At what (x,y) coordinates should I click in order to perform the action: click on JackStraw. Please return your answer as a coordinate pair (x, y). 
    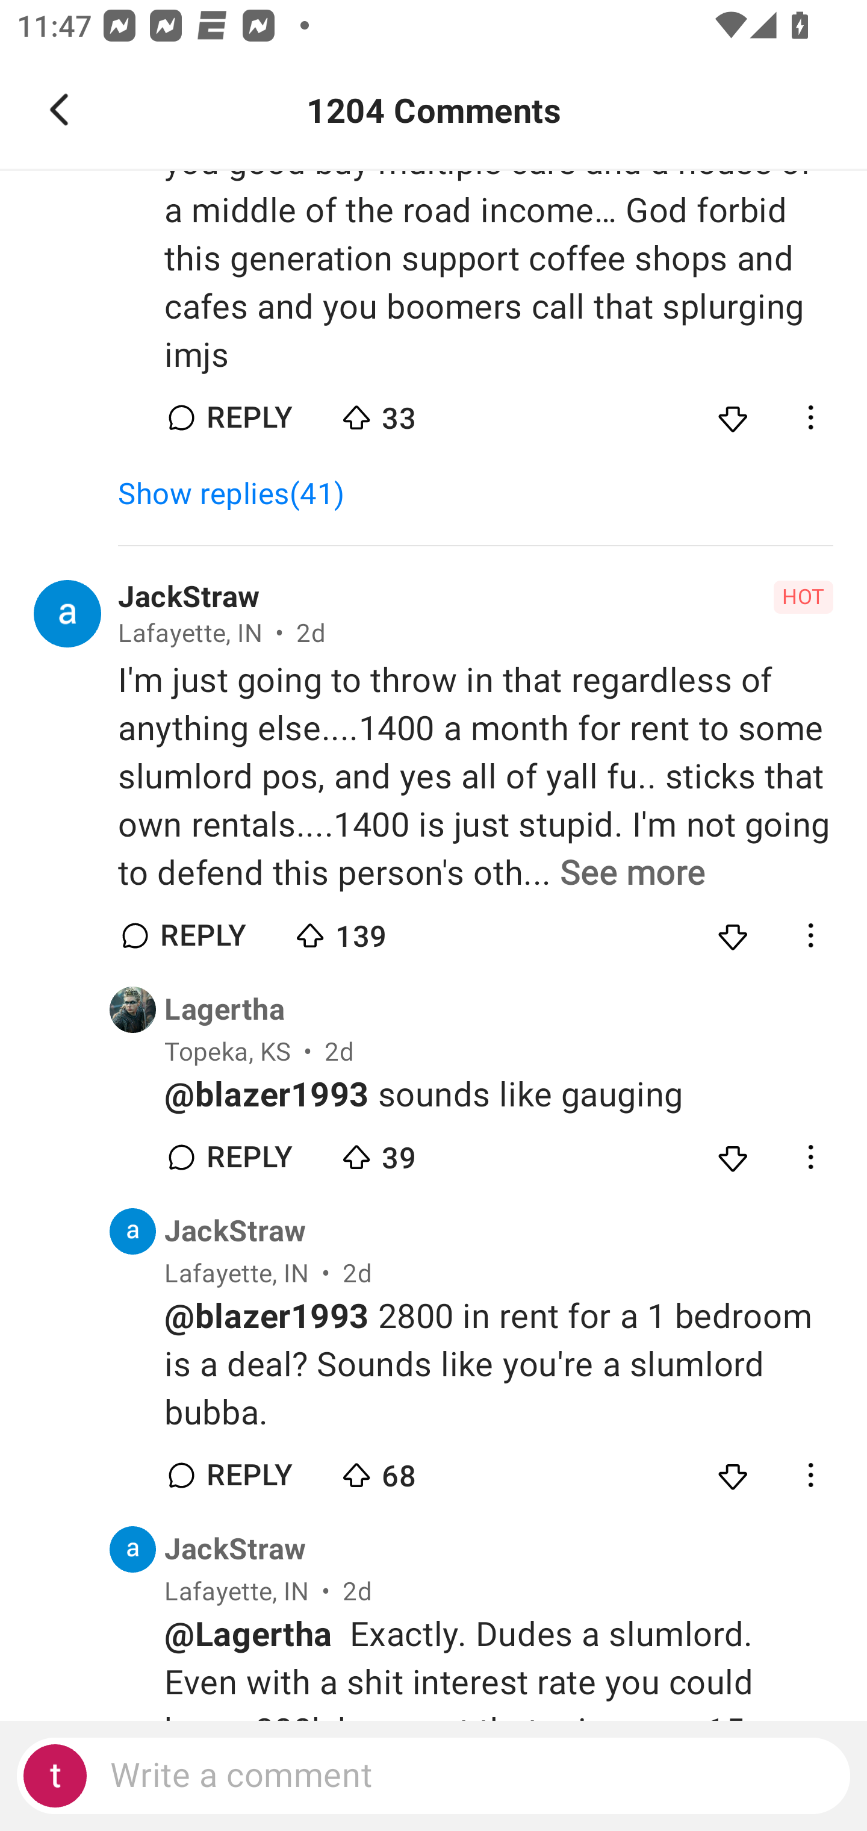
    Looking at the image, I should click on (235, 1550).